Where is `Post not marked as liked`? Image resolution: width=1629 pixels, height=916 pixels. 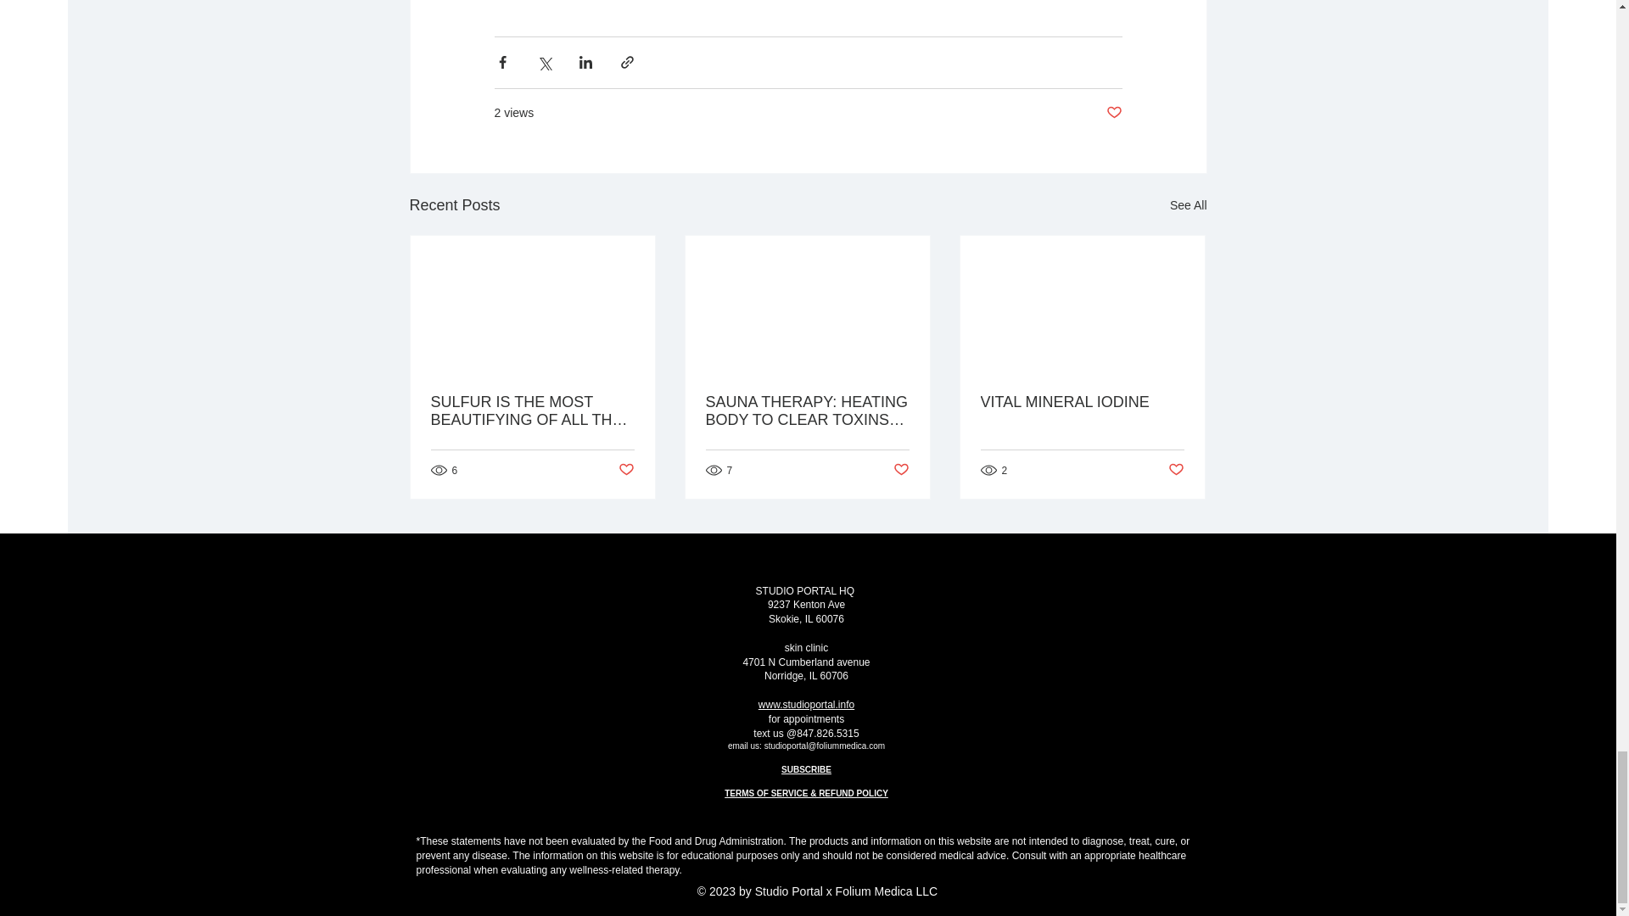 Post not marked as liked is located at coordinates (624, 470).